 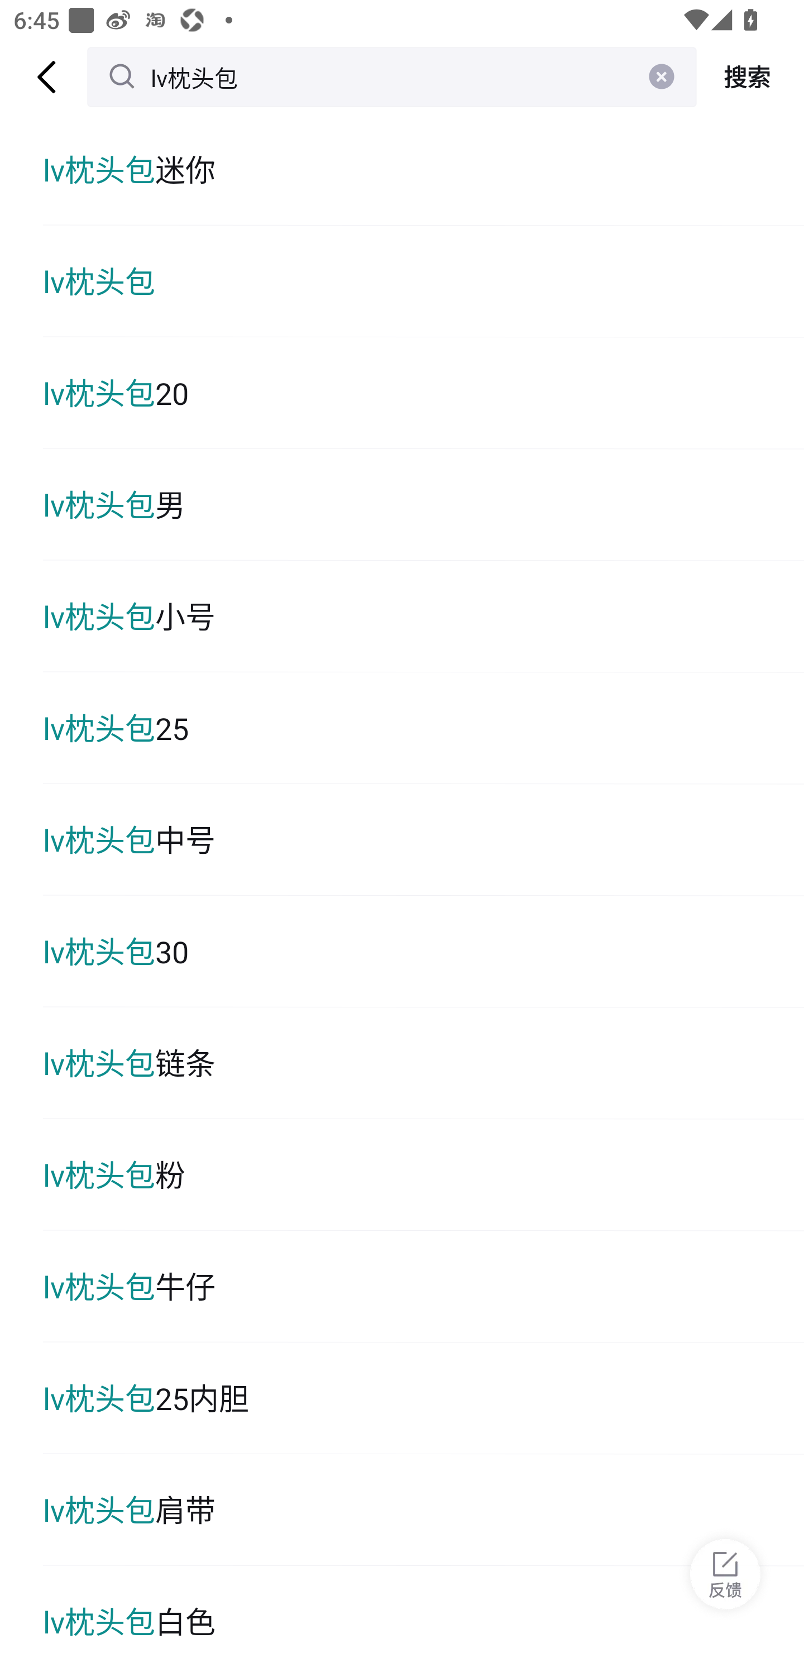 I want to click on lv枕头包肩带, so click(x=423, y=1510).